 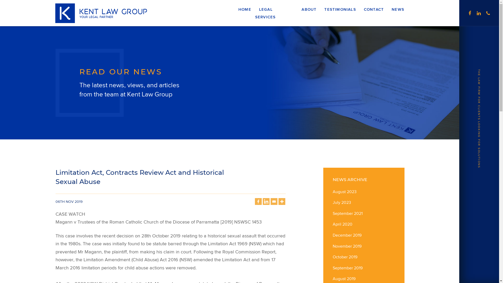 I want to click on April 2020, so click(x=343, y=224).